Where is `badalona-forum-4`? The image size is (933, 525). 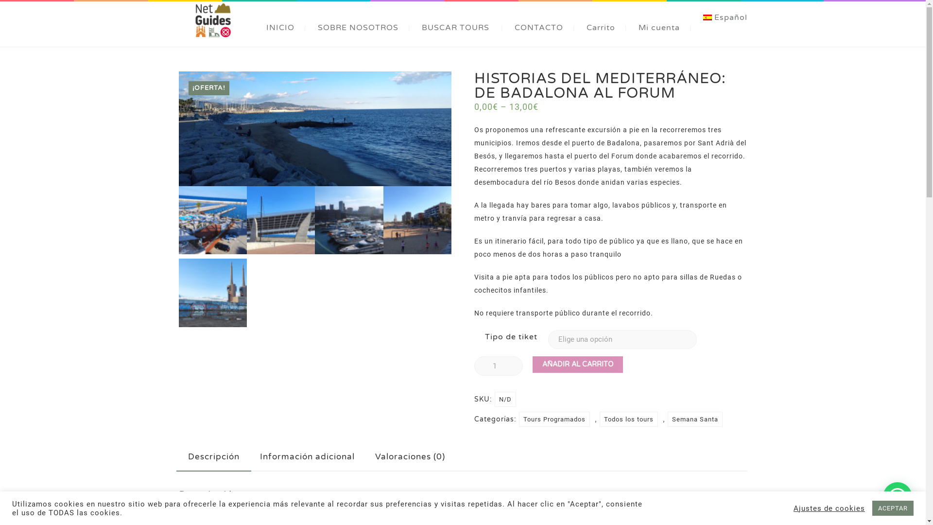
badalona-forum-4 is located at coordinates (281, 220).